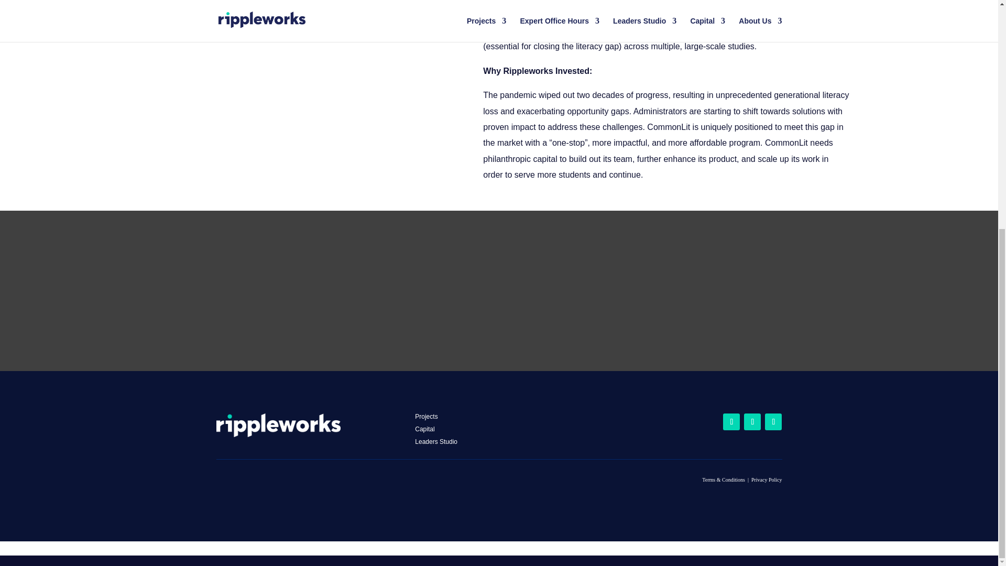 This screenshot has width=1006, height=566. I want to click on Leaders Studio, so click(436, 441).